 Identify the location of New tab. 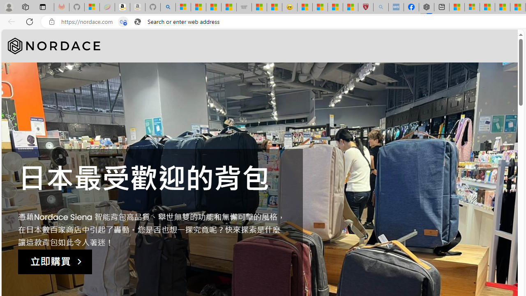
(442, 7).